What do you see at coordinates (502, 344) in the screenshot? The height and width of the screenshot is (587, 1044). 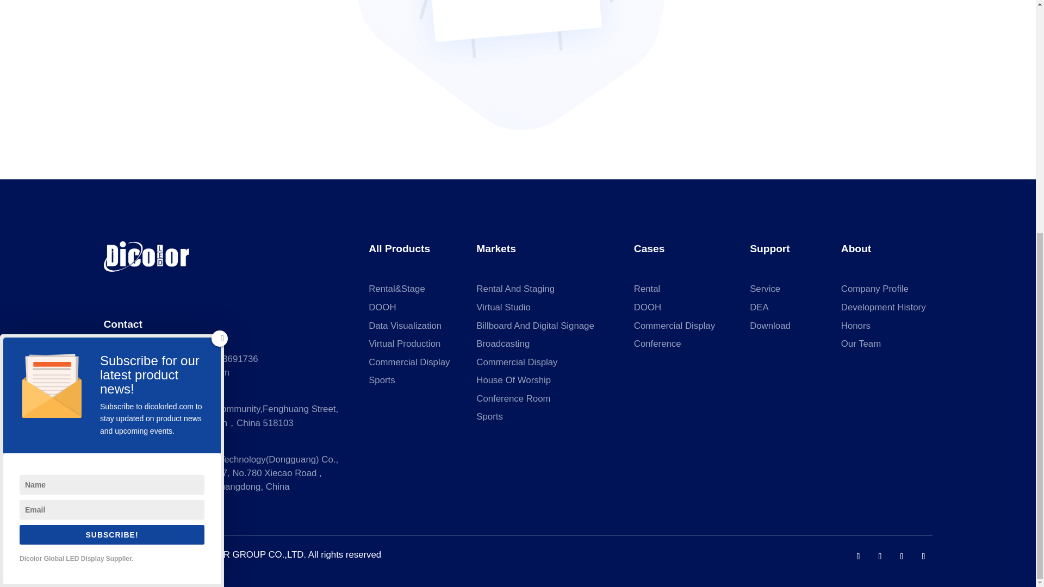 I see `Broadcasting` at bounding box center [502, 344].